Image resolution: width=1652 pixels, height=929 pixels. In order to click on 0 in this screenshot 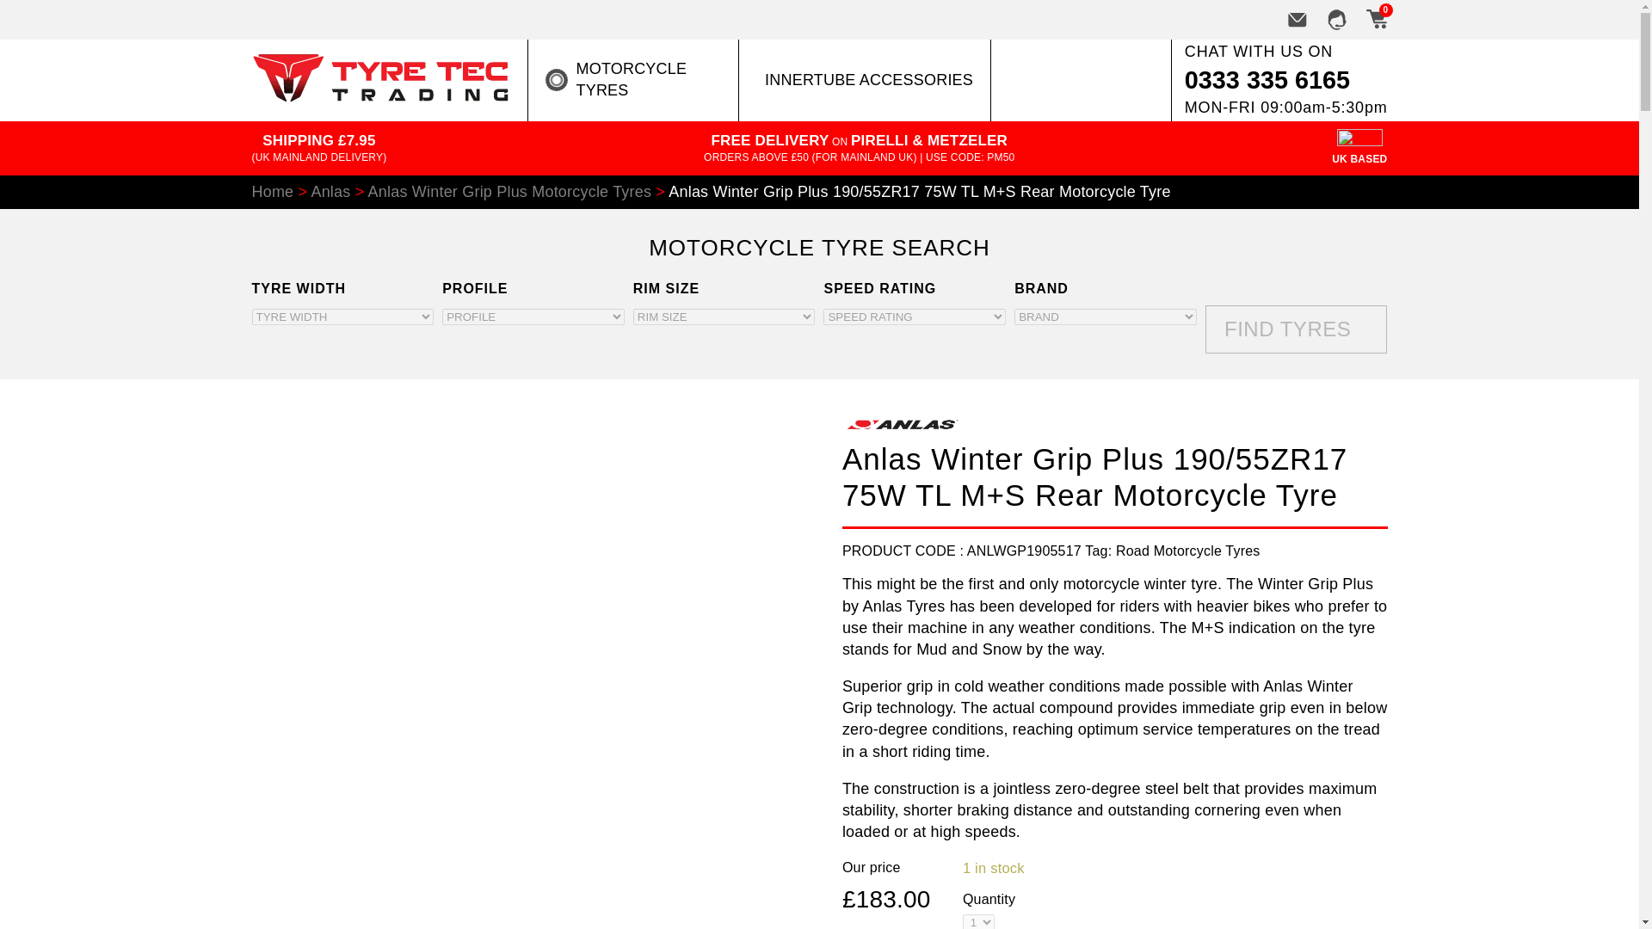, I will do `click(1375, 19)`.